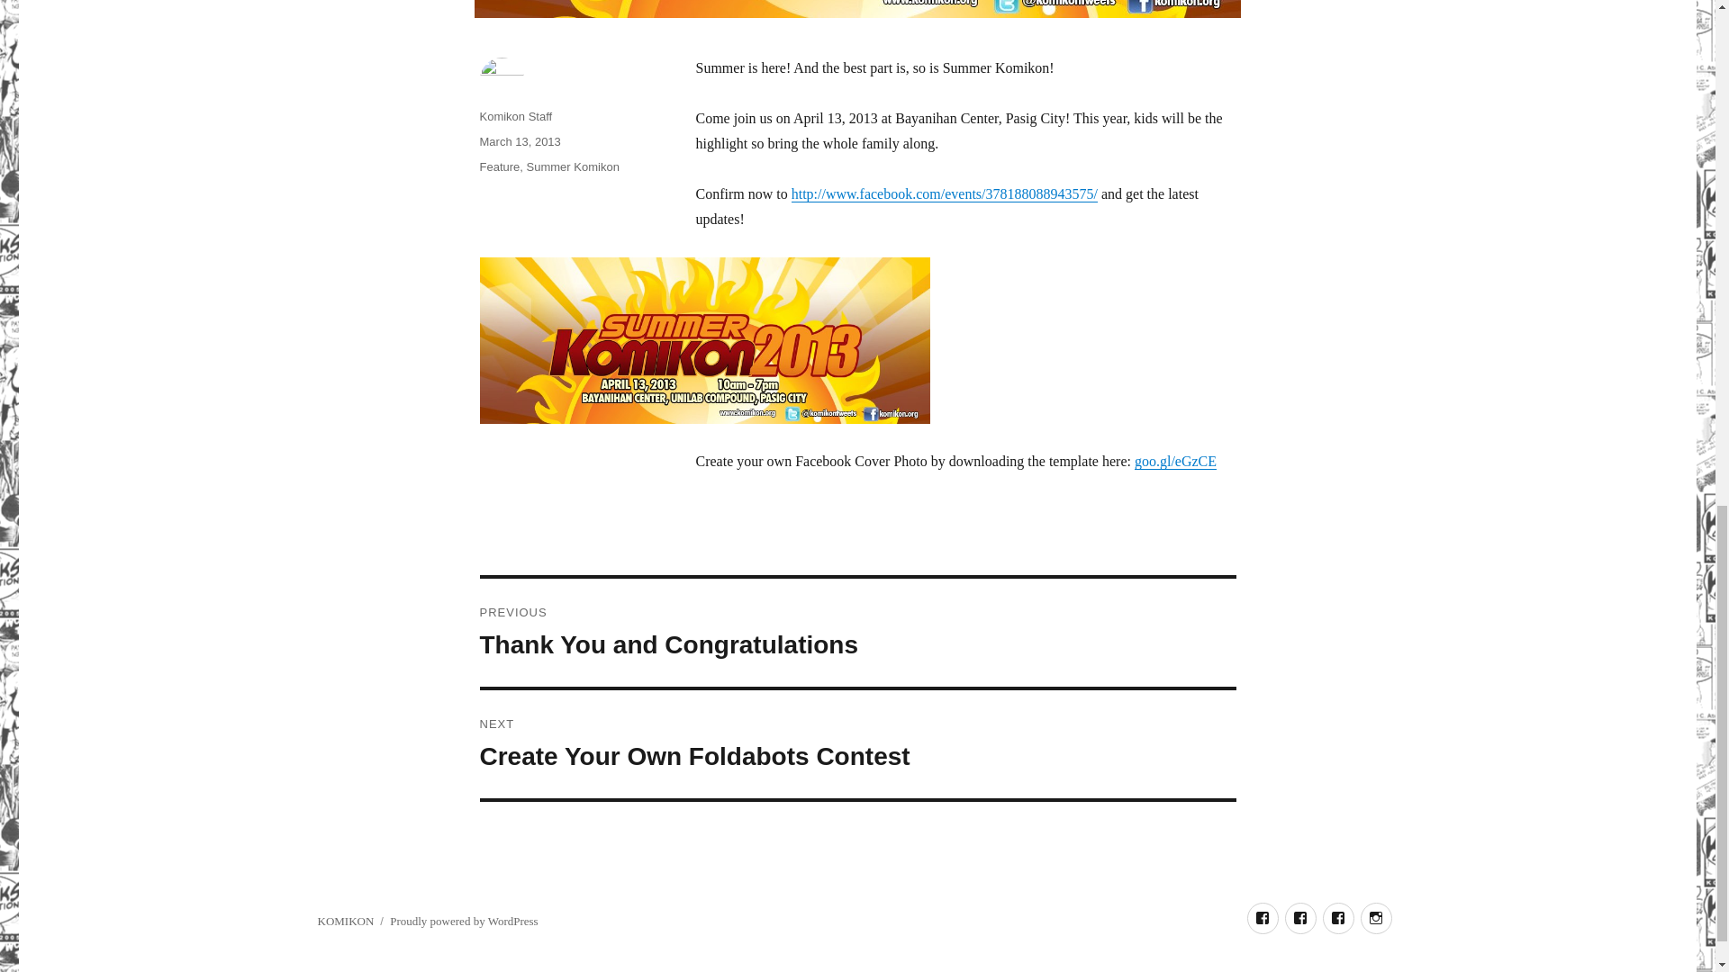  Describe the element at coordinates (1375, 918) in the screenshot. I see `Sulyap Komiks Anthology on FB` at that location.